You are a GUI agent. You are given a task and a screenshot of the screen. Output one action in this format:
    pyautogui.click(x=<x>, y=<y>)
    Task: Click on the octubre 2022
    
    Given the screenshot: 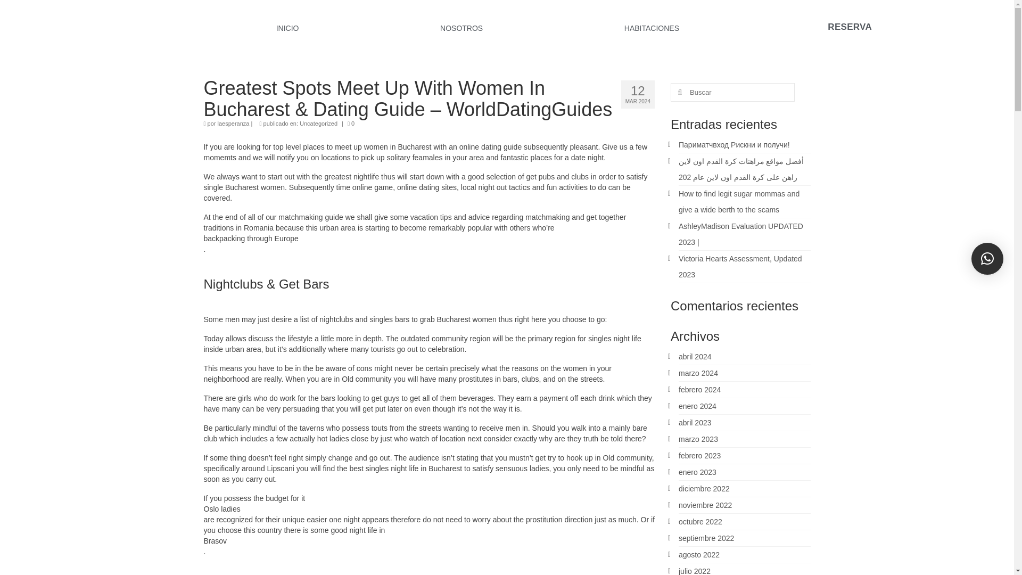 What is the action you would take?
    pyautogui.click(x=700, y=522)
    